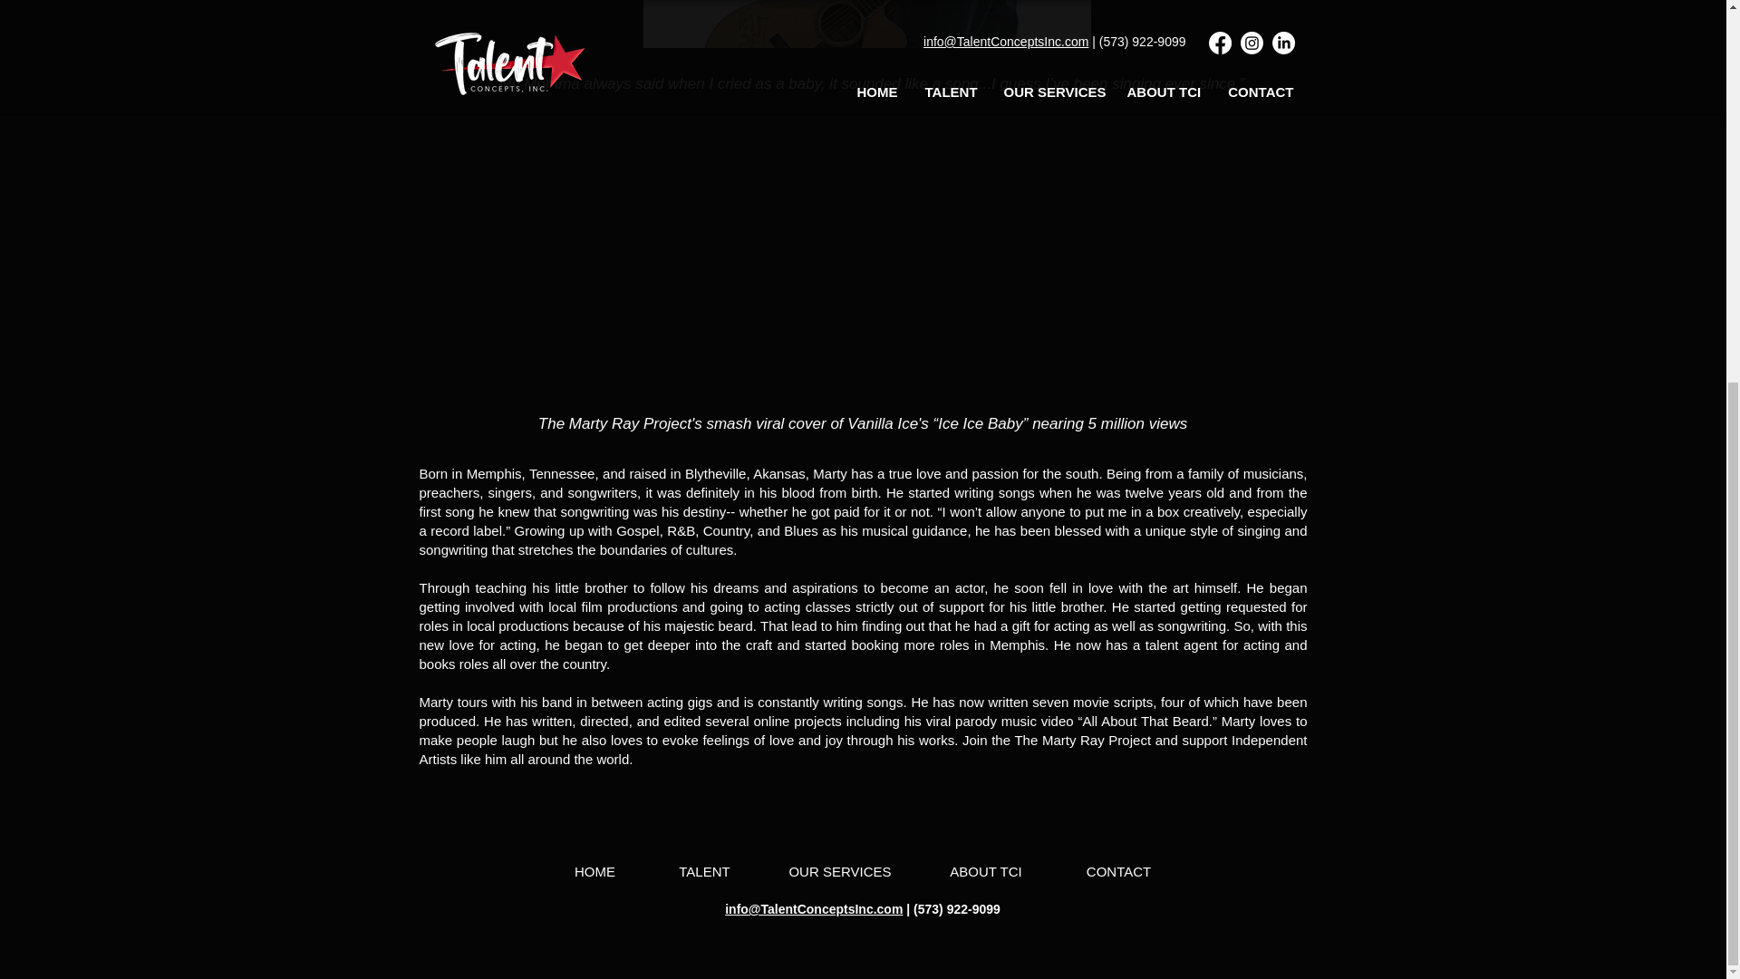 The image size is (1740, 979). Describe the element at coordinates (986, 872) in the screenshot. I see `ABOUT TCI` at that location.